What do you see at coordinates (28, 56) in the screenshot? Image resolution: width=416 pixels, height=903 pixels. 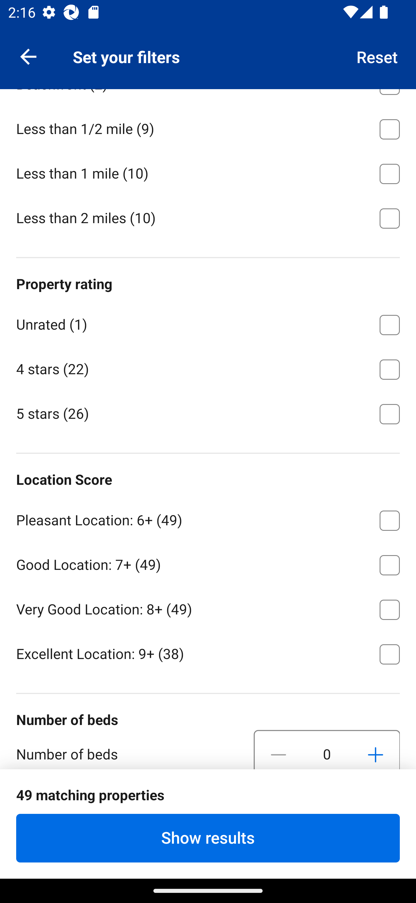 I see `Navigate up` at bounding box center [28, 56].